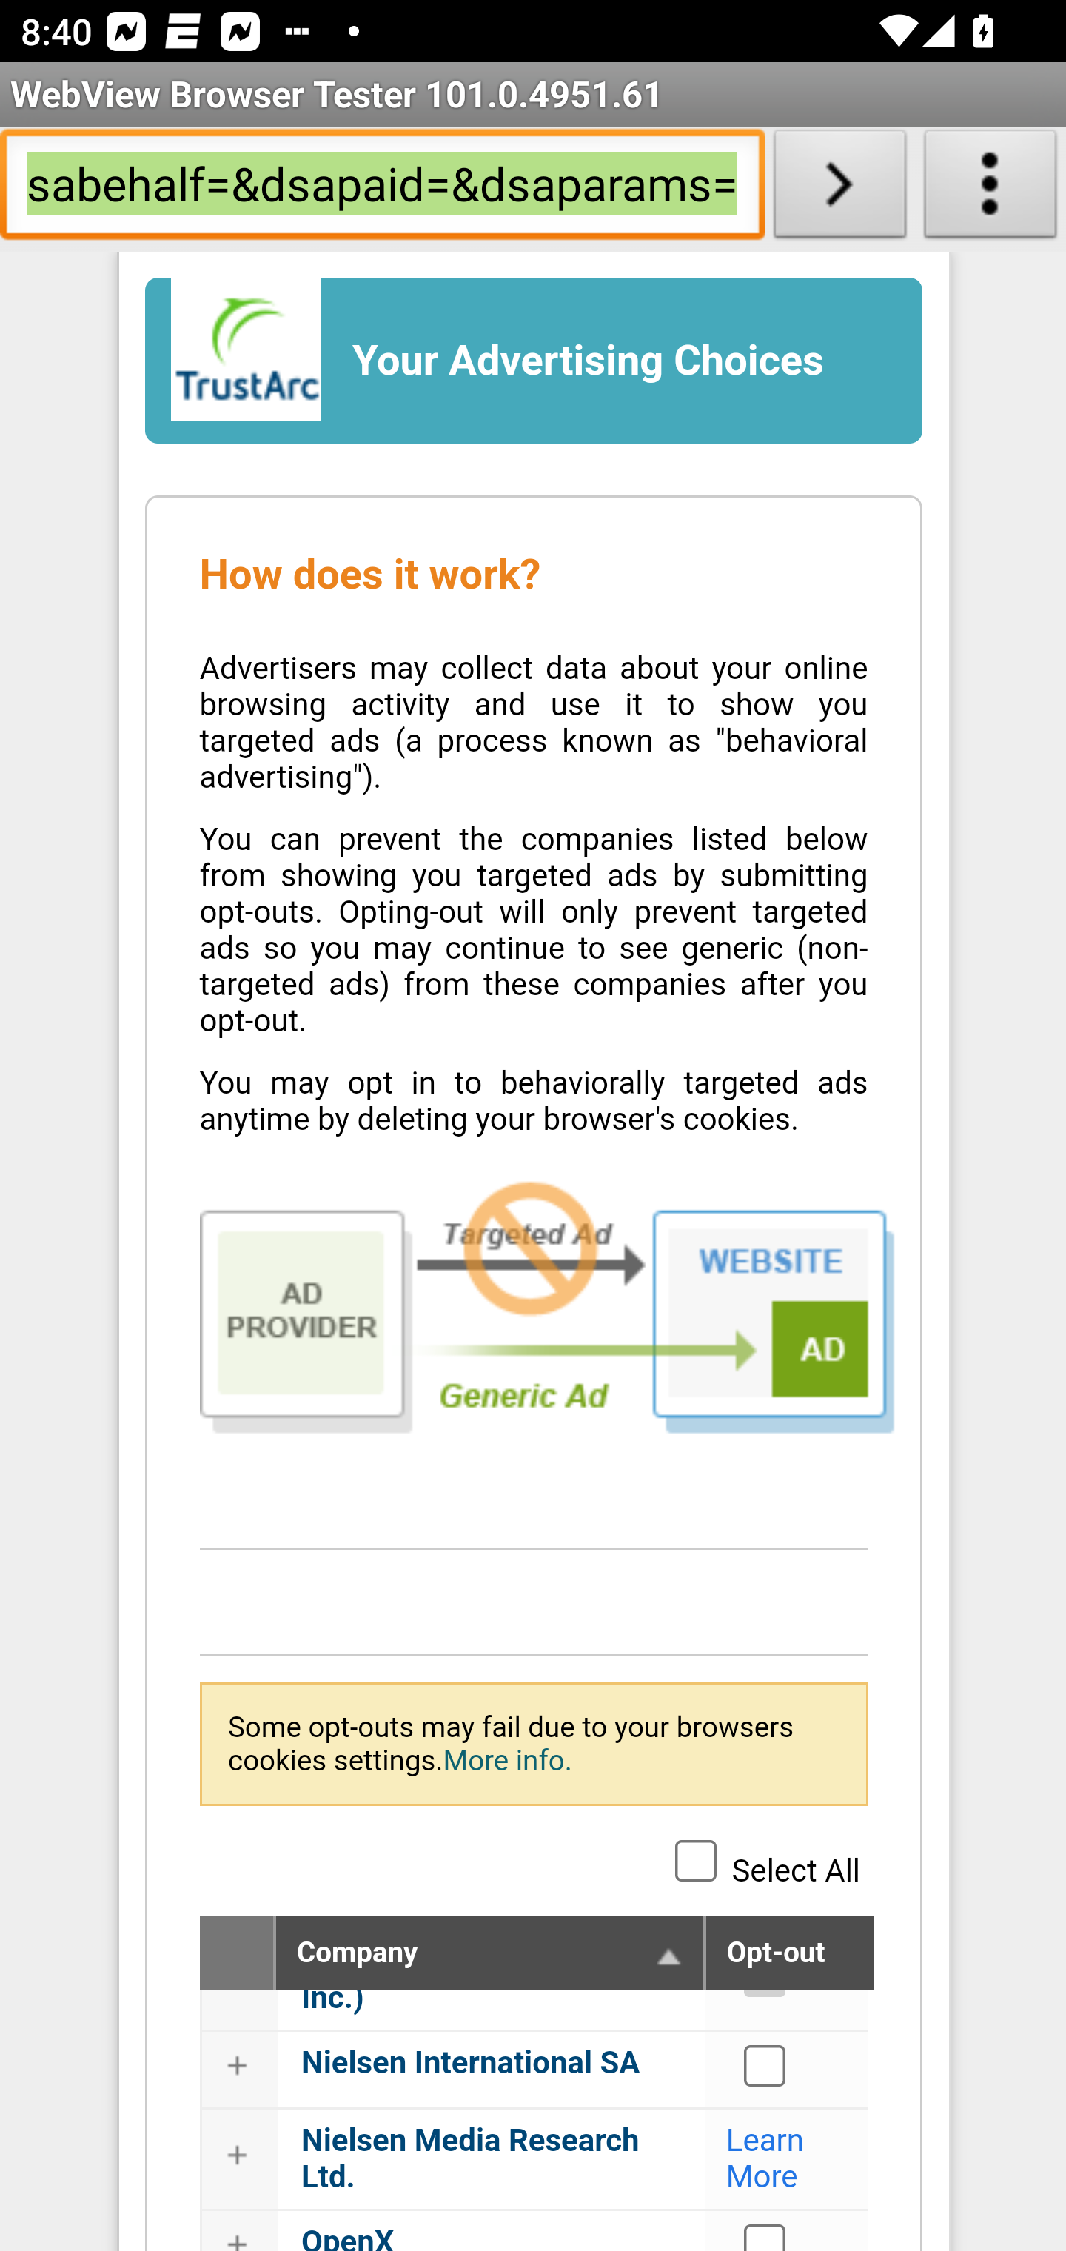  Describe the element at coordinates (990, 190) in the screenshot. I see `About WebView` at that location.